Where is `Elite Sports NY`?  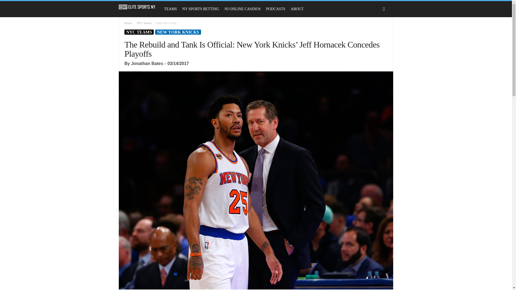 Elite Sports NY is located at coordinates (137, 7).